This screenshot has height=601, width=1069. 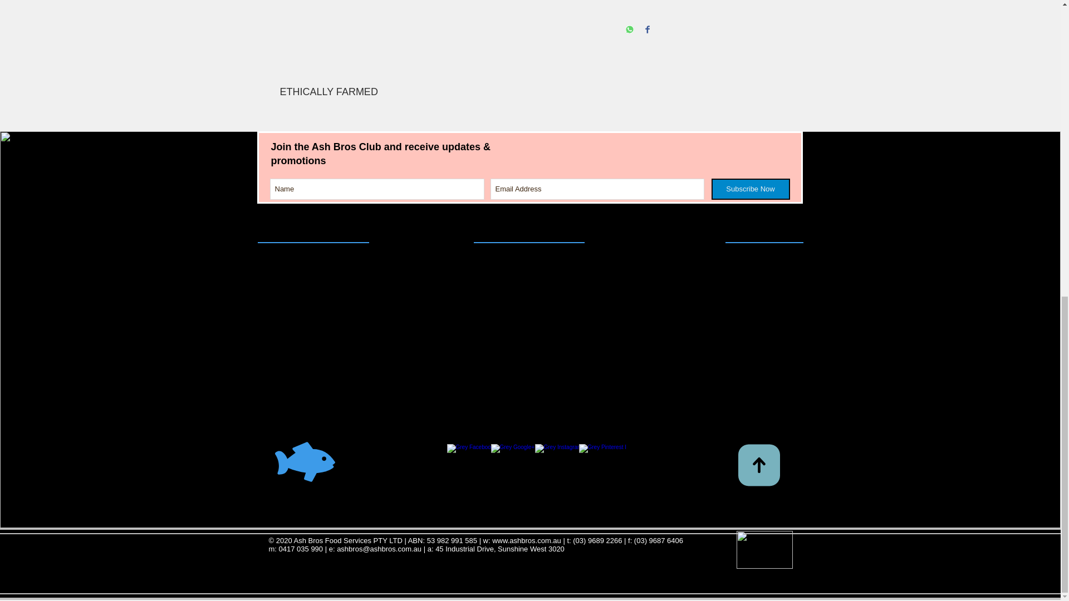 What do you see at coordinates (777, 279) in the screenshot?
I see `ABOUT US` at bounding box center [777, 279].